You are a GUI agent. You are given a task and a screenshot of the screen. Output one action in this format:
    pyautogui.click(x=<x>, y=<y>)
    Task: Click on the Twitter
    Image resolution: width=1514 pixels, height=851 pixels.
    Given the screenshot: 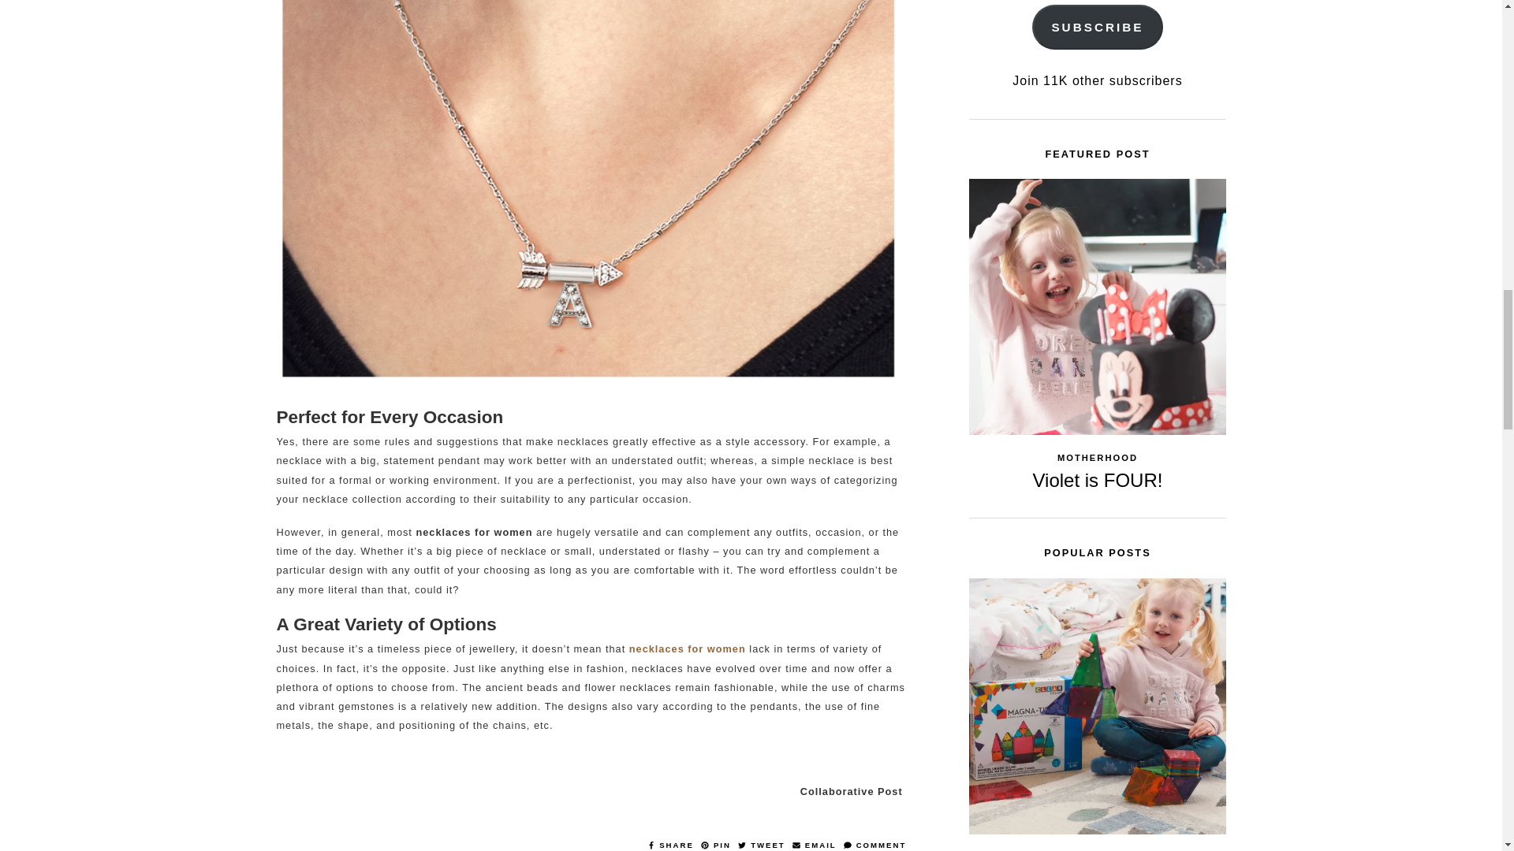 What is the action you would take?
    pyautogui.click(x=763, y=845)
    